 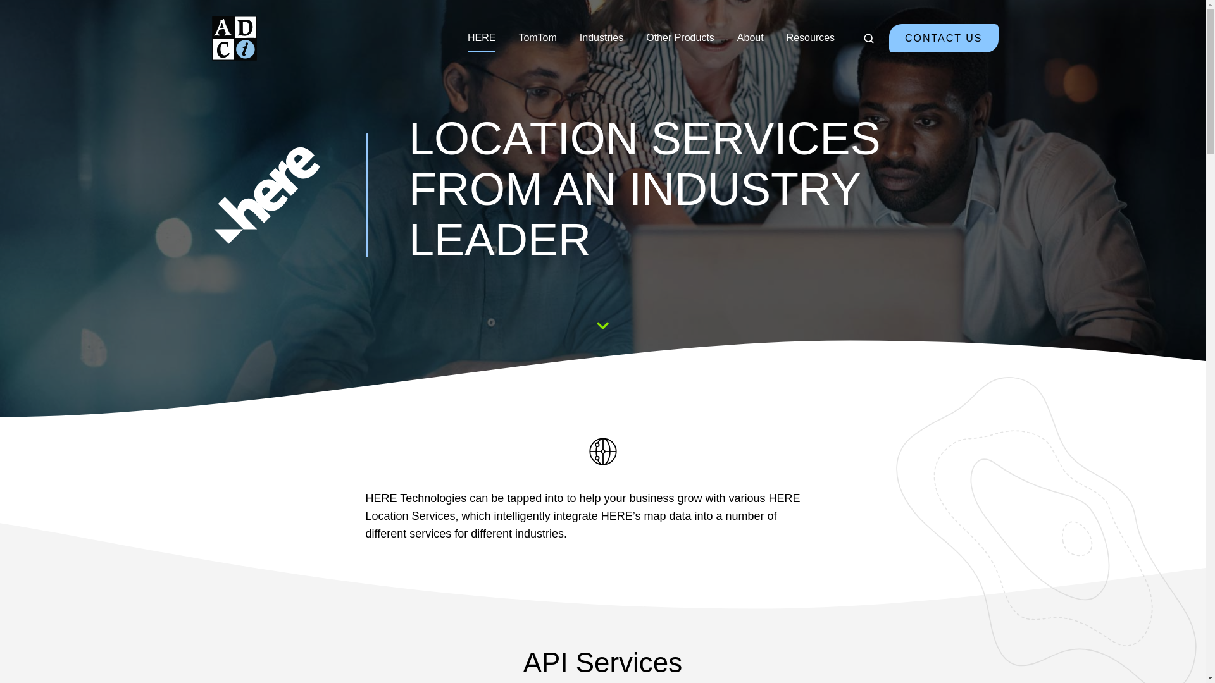 I want to click on CONTACT US, so click(x=944, y=38).